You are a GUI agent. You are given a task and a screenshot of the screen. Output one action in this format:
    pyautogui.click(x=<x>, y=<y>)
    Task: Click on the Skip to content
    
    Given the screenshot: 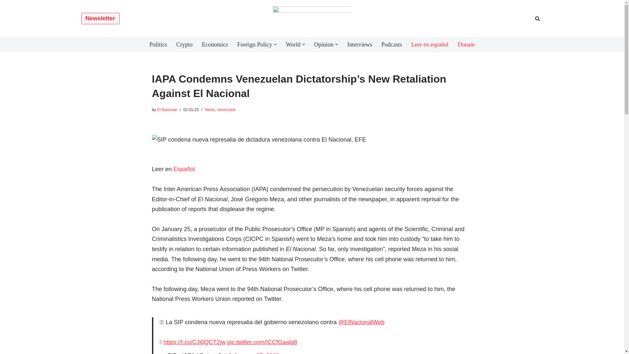 What is the action you would take?
    pyautogui.click(x=5, y=14)
    